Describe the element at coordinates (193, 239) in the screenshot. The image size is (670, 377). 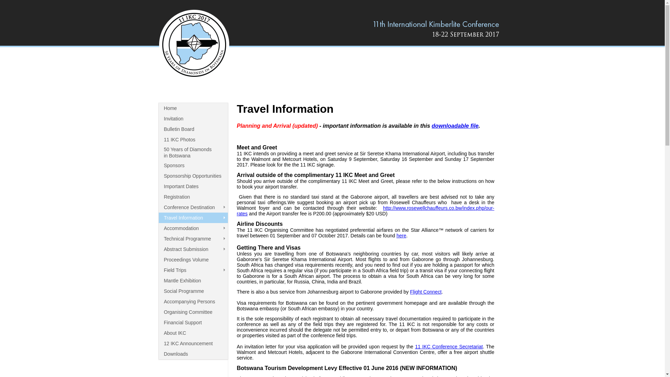
I see `Technical Programme` at that location.